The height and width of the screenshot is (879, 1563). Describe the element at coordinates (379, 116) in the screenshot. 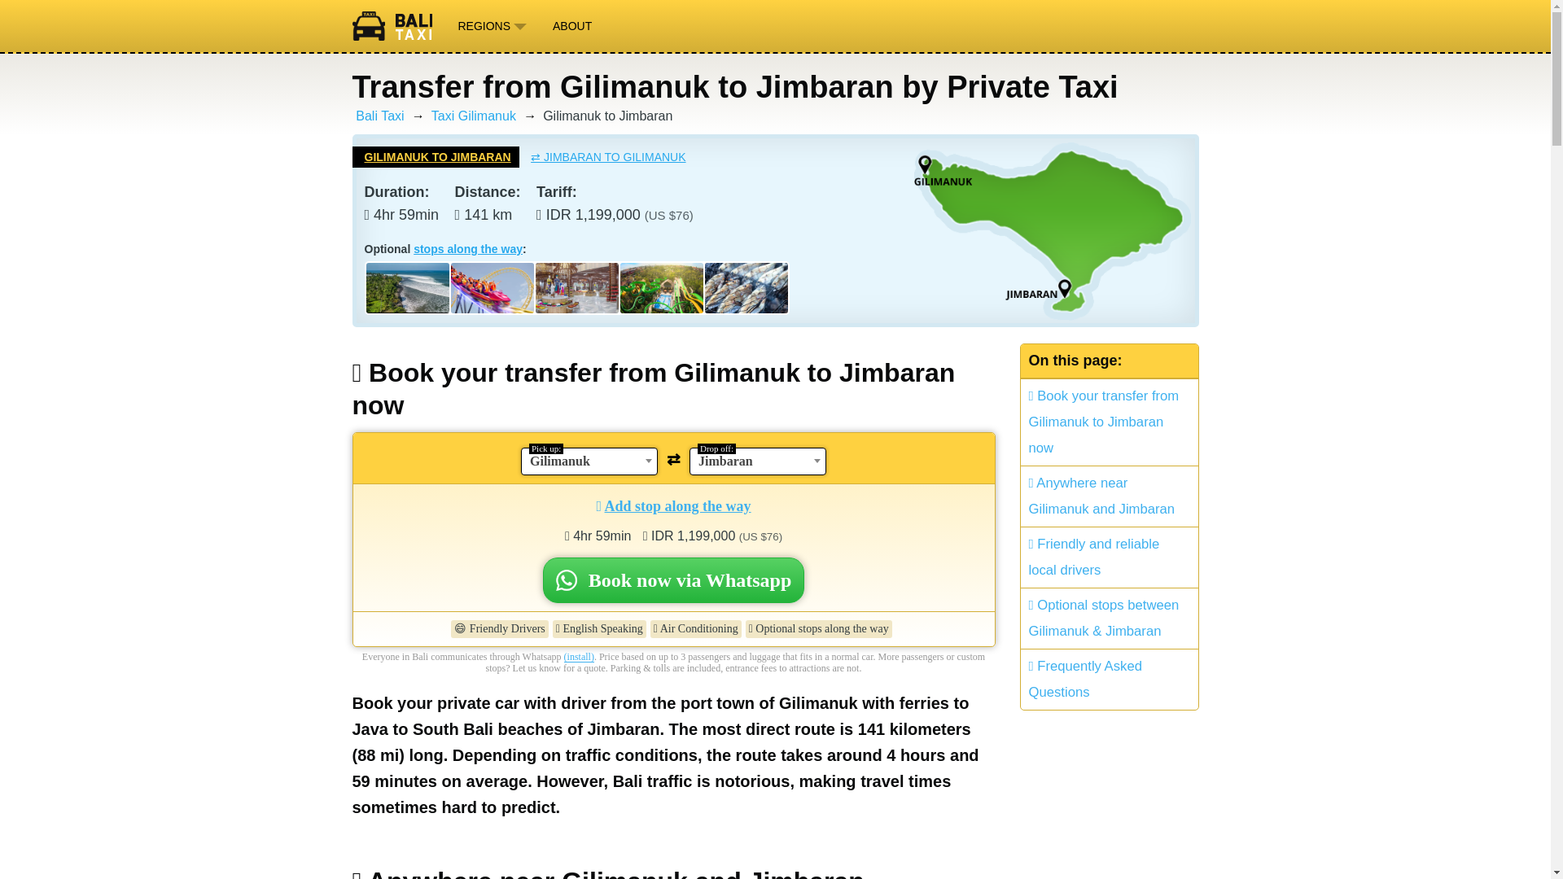

I see `Bali Taxi` at that location.